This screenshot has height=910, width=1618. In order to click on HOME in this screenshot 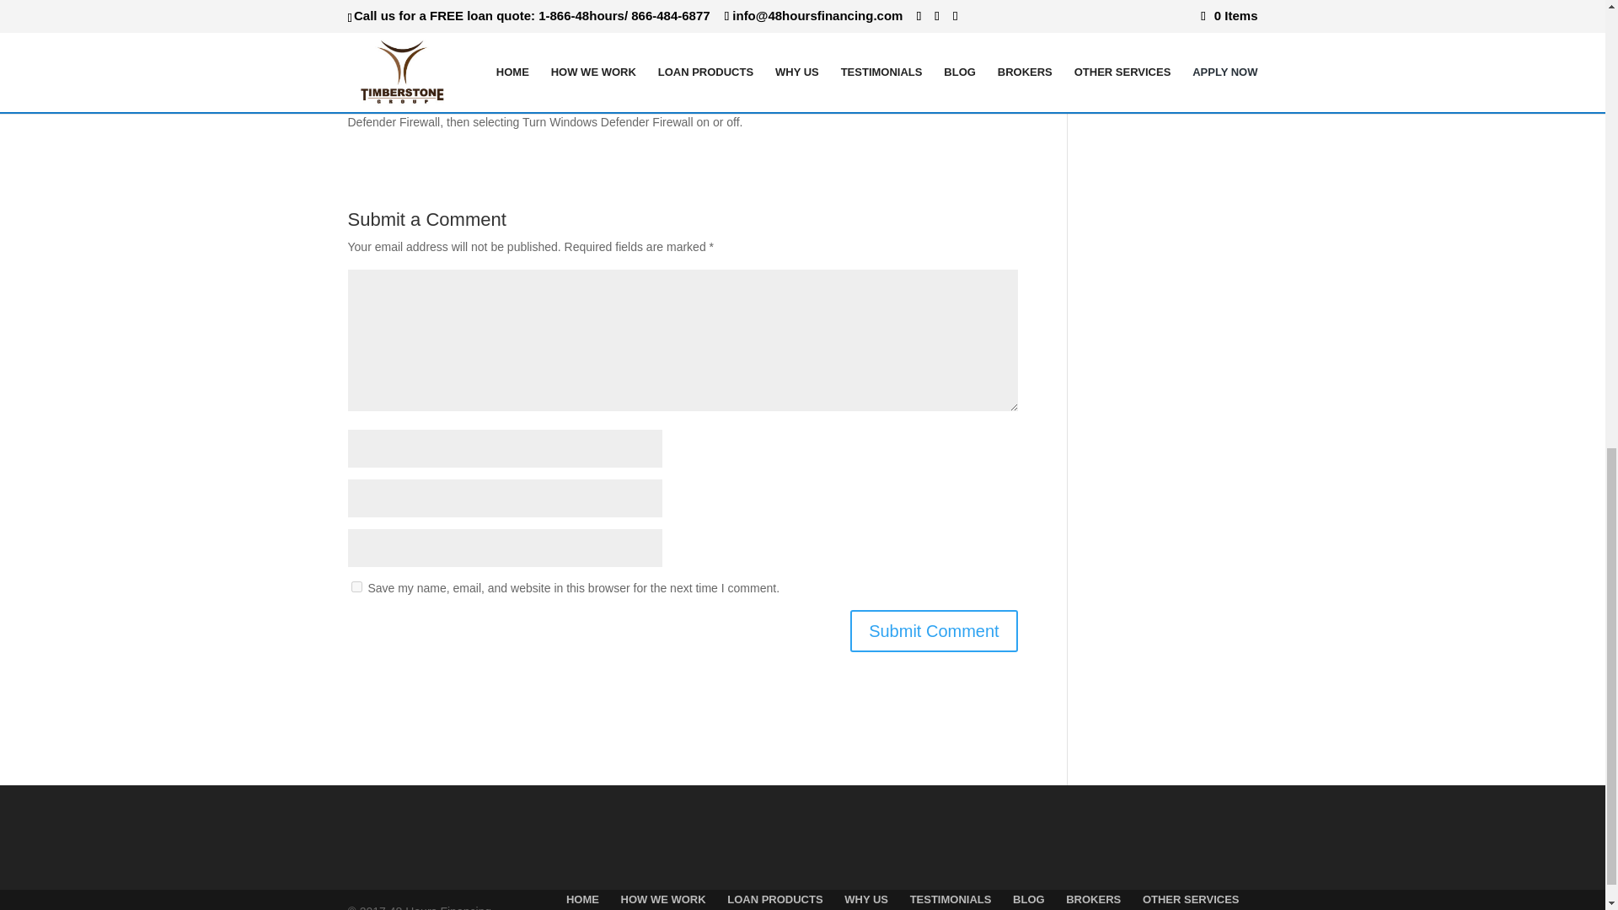, I will do `click(582, 898)`.